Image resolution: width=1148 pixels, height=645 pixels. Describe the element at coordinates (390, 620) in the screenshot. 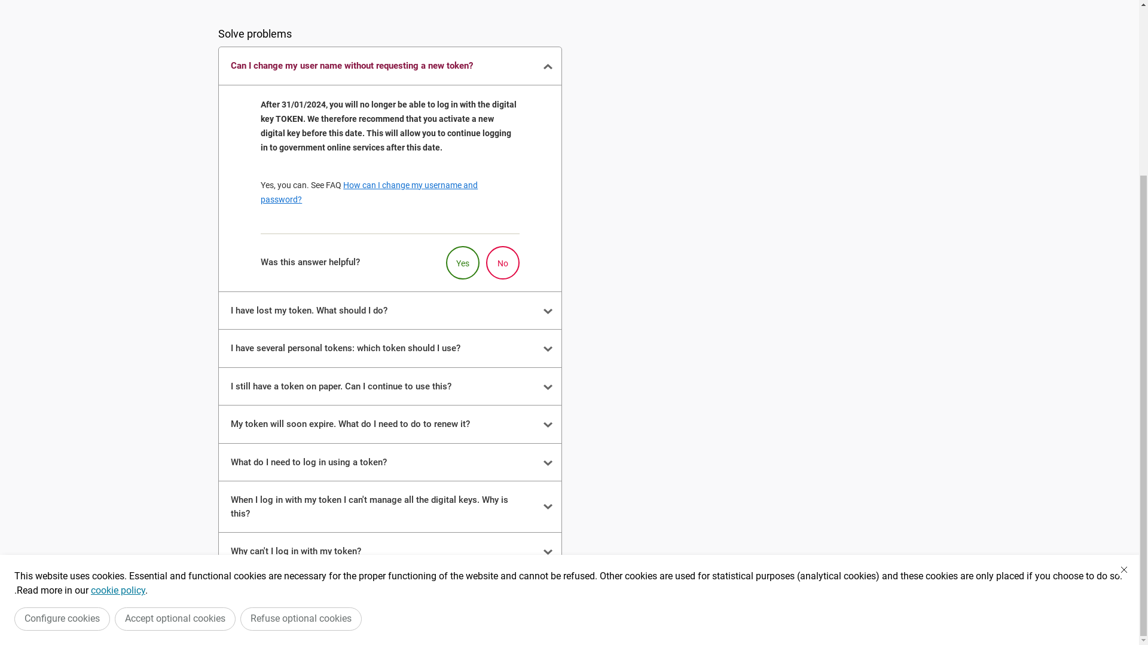

I see `I still have a token on paper. Can I continue to use this?` at that location.